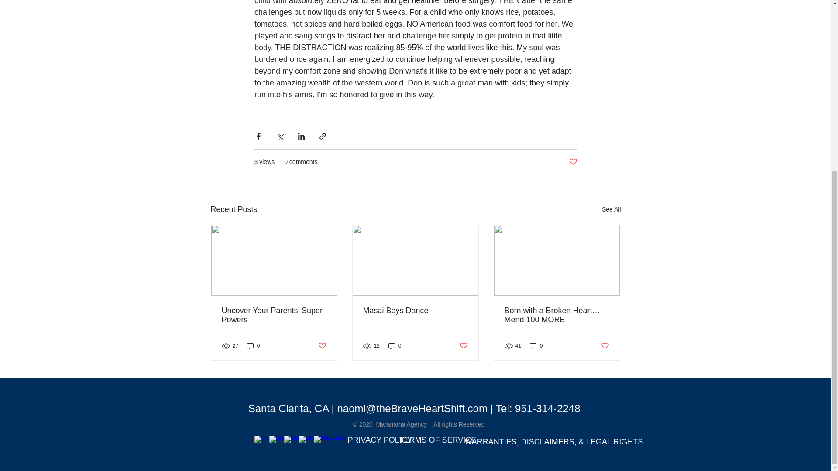  I want to click on See All, so click(611, 209).